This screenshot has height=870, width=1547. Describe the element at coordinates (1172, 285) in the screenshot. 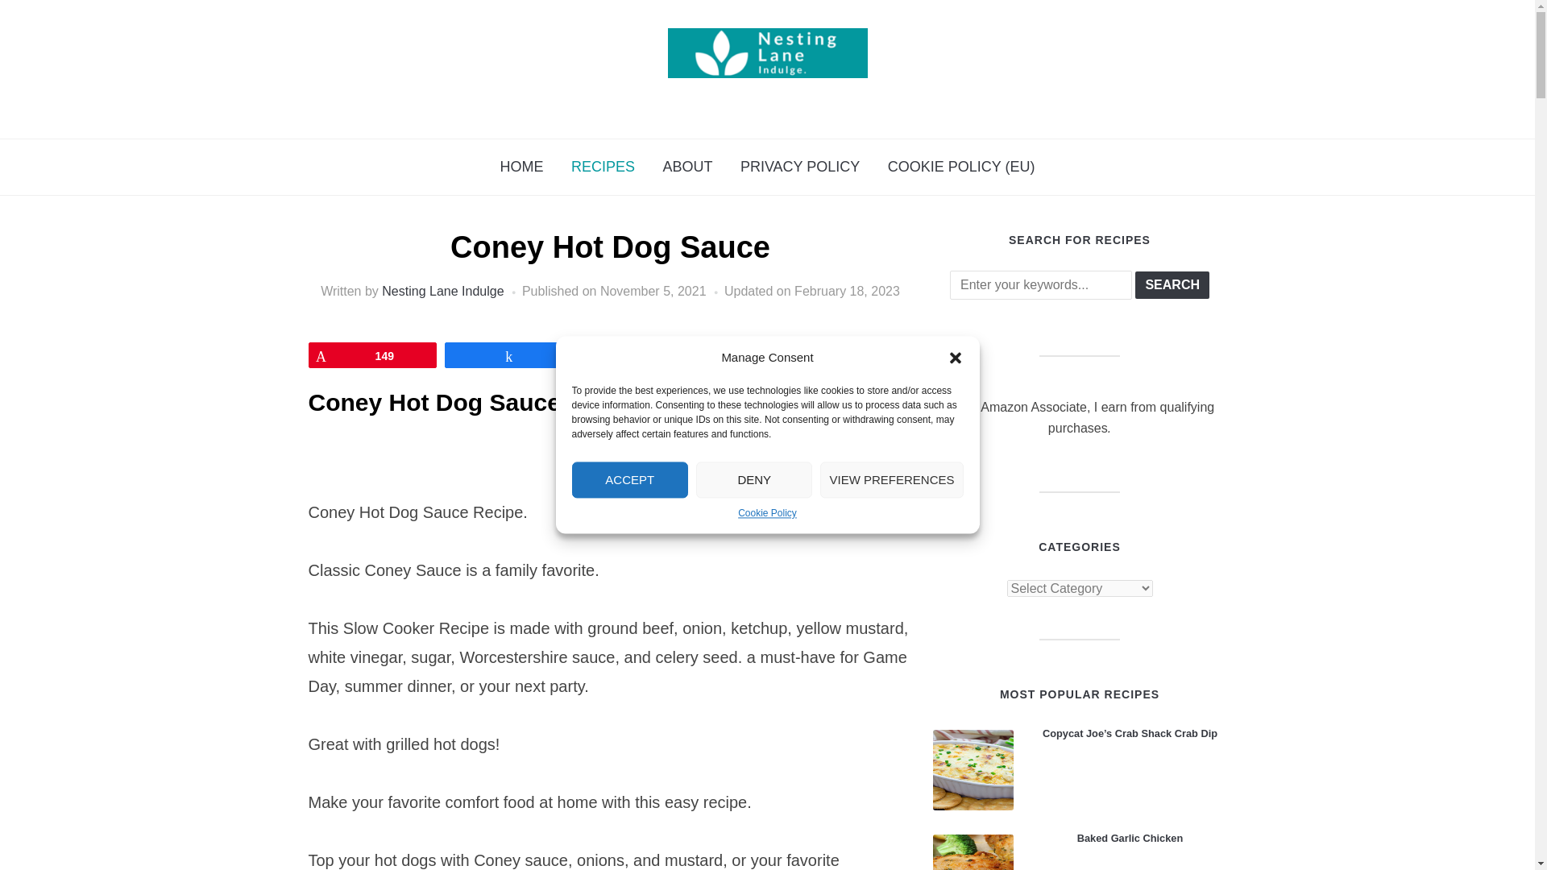

I see `Search` at that location.